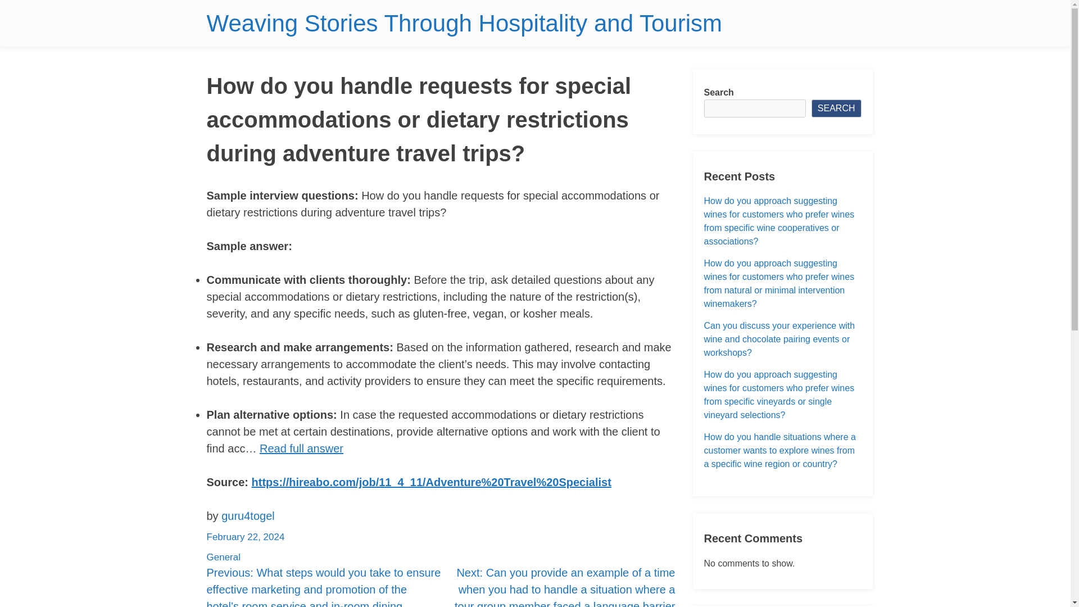  Describe the element at coordinates (248, 516) in the screenshot. I see `guru4togel` at that location.